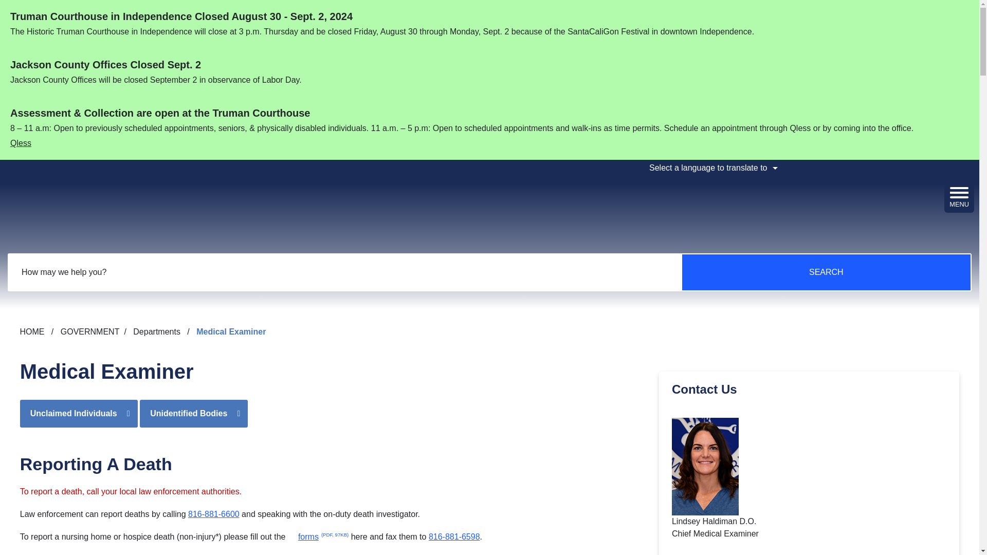 This screenshot has width=987, height=555. I want to click on Qless, so click(21, 142).